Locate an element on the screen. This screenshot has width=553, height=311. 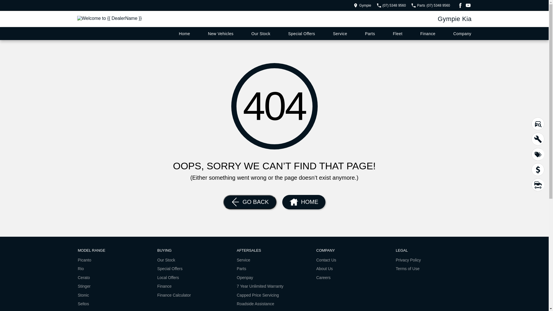
Our Stock is located at coordinates (261, 33).